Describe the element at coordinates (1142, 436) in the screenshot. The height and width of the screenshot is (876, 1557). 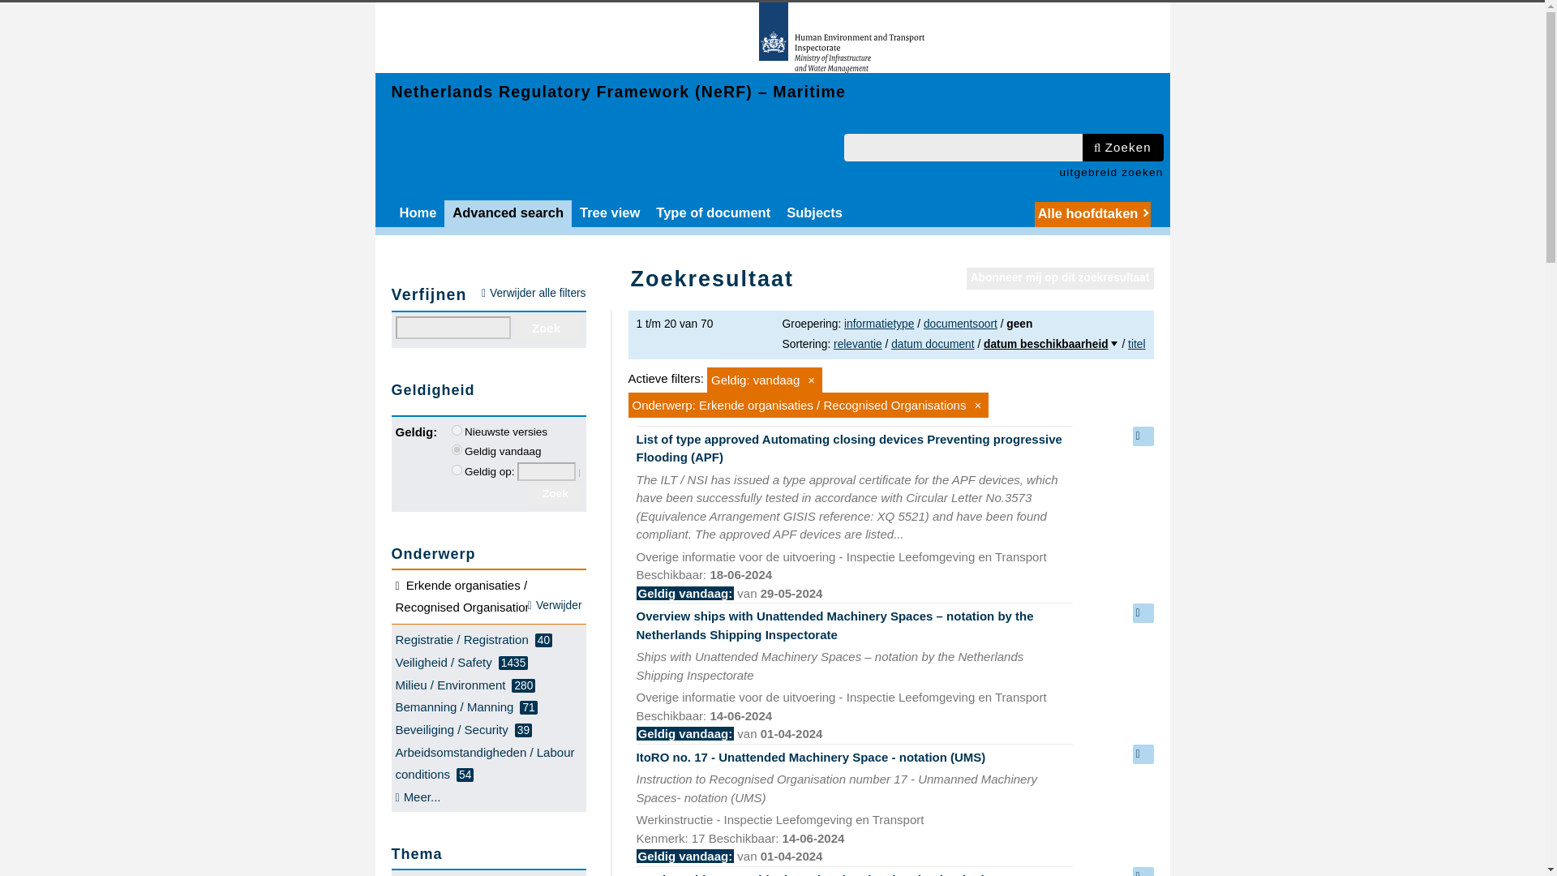
I see `Toon samenvatting` at that location.